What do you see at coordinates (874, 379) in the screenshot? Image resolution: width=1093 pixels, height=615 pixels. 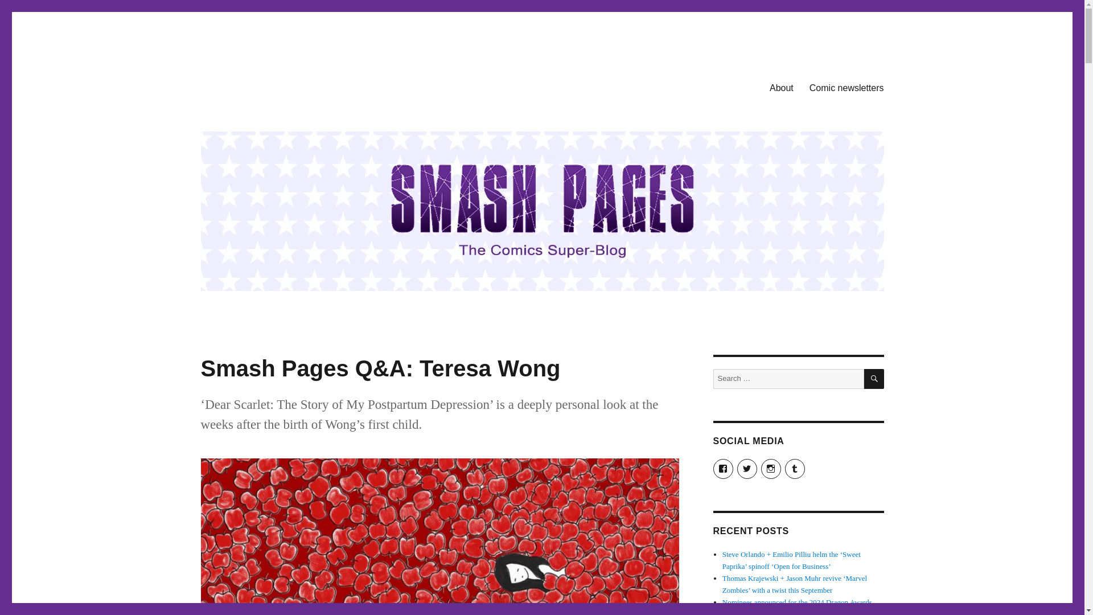 I see `SEARCH` at bounding box center [874, 379].